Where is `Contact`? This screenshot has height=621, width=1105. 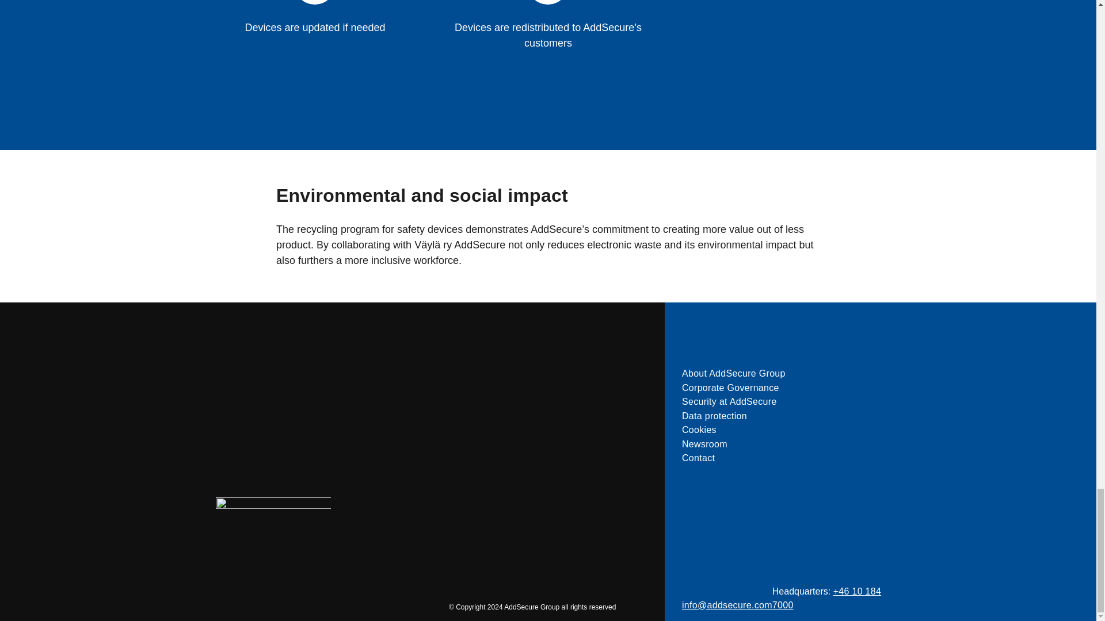 Contact is located at coordinates (785, 458).